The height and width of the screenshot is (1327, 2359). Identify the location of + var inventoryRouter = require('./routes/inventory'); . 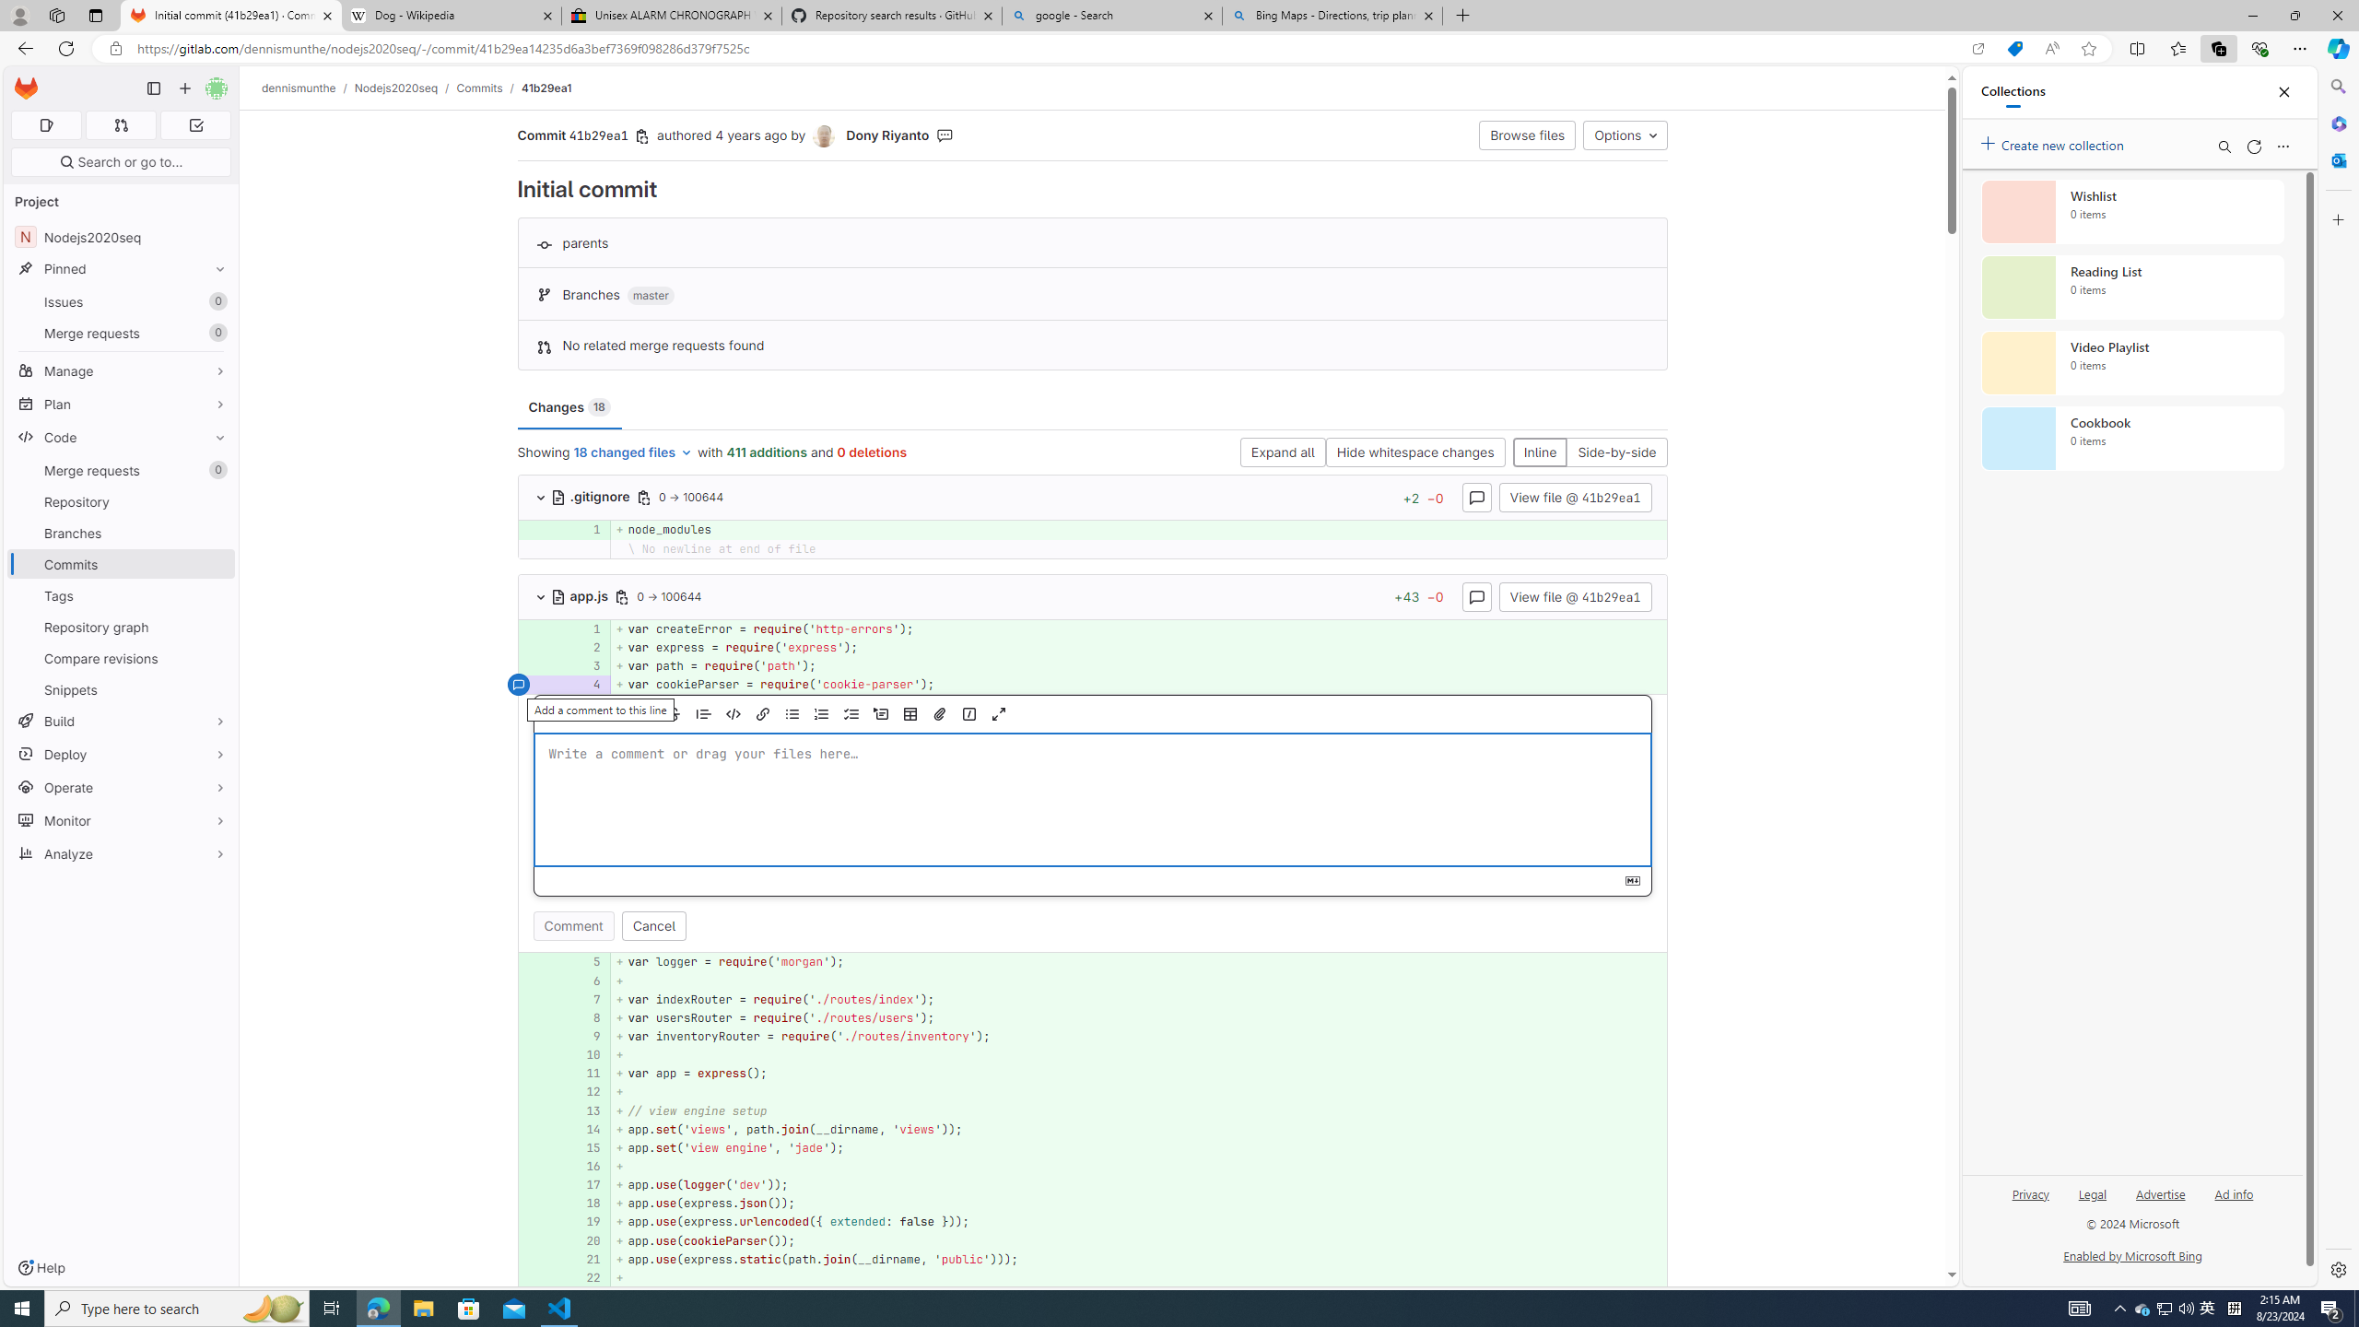
(1139, 1037).